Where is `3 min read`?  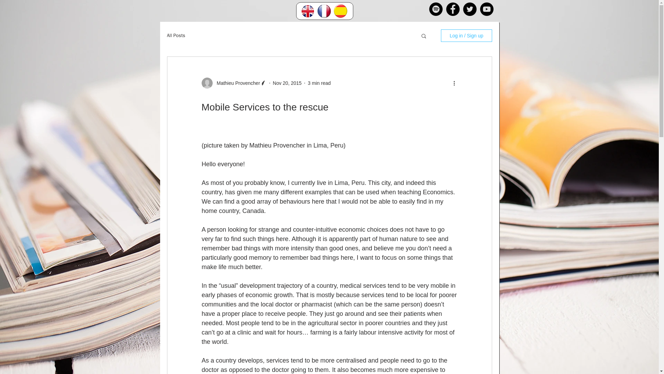 3 min read is located at coordinates (319, 83).